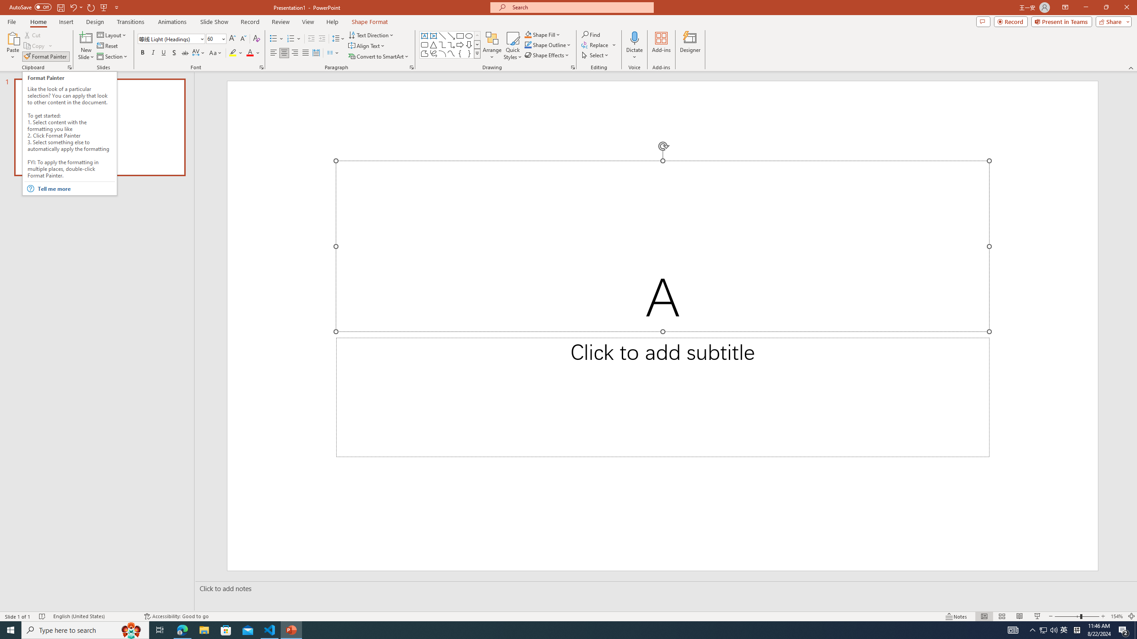  I want to click on Slide Show, so click(1038, 616).